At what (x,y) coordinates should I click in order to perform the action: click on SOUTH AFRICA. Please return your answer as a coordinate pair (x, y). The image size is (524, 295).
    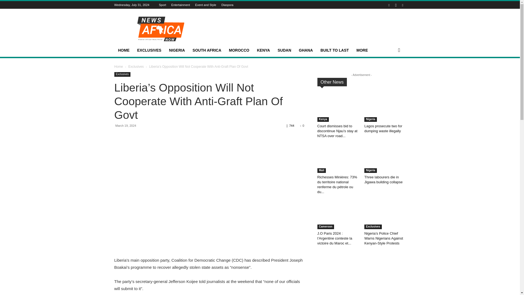
    Looking at the image, I should click on (207, 50).